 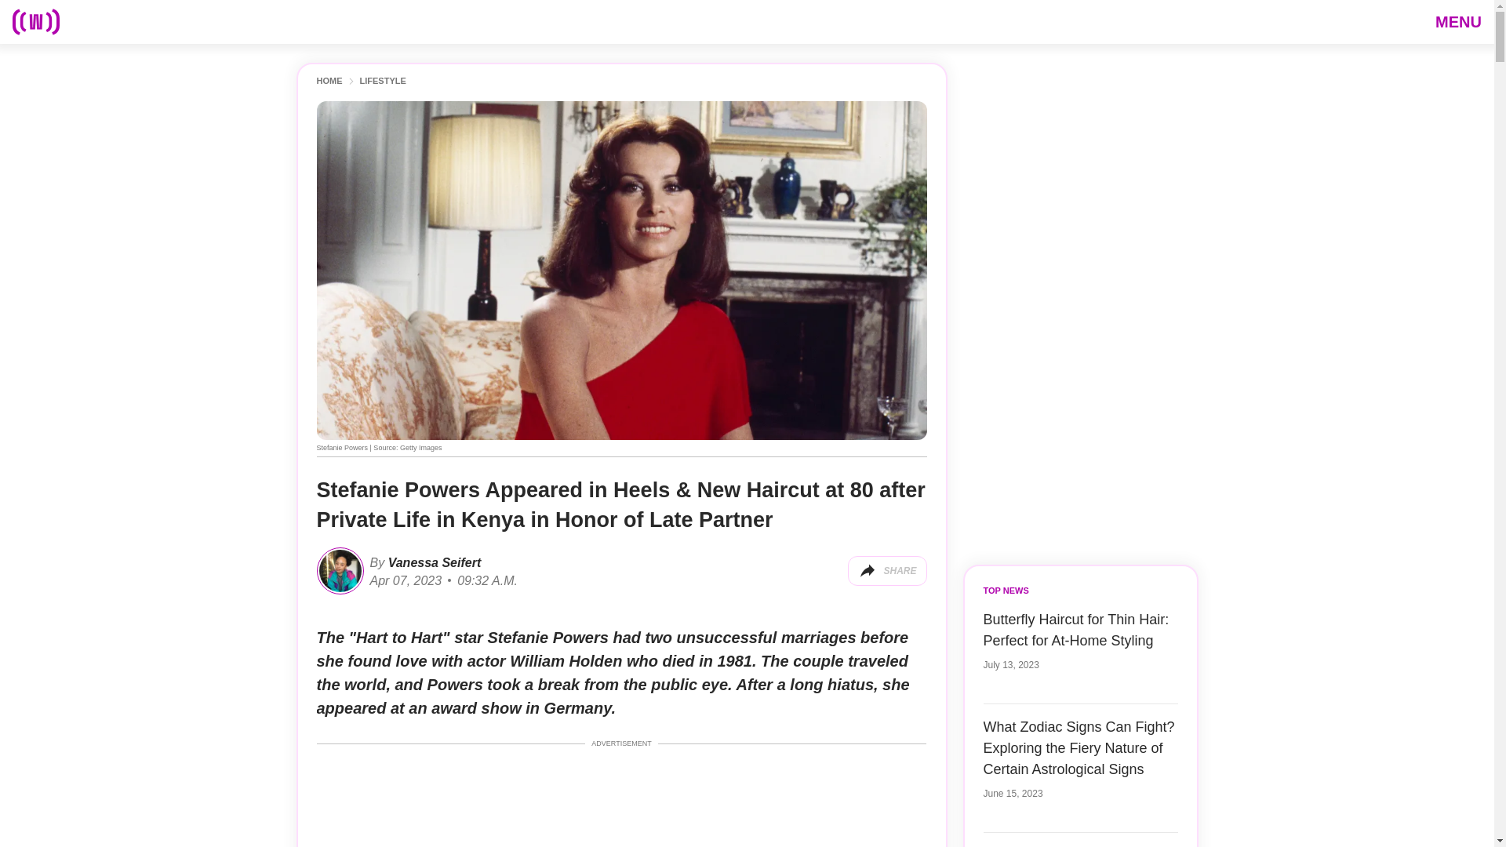 What do you see at coordinates (431, 562) in the screenshot?
I see `Vanessa Seifert` at bounding box center [431, 562].